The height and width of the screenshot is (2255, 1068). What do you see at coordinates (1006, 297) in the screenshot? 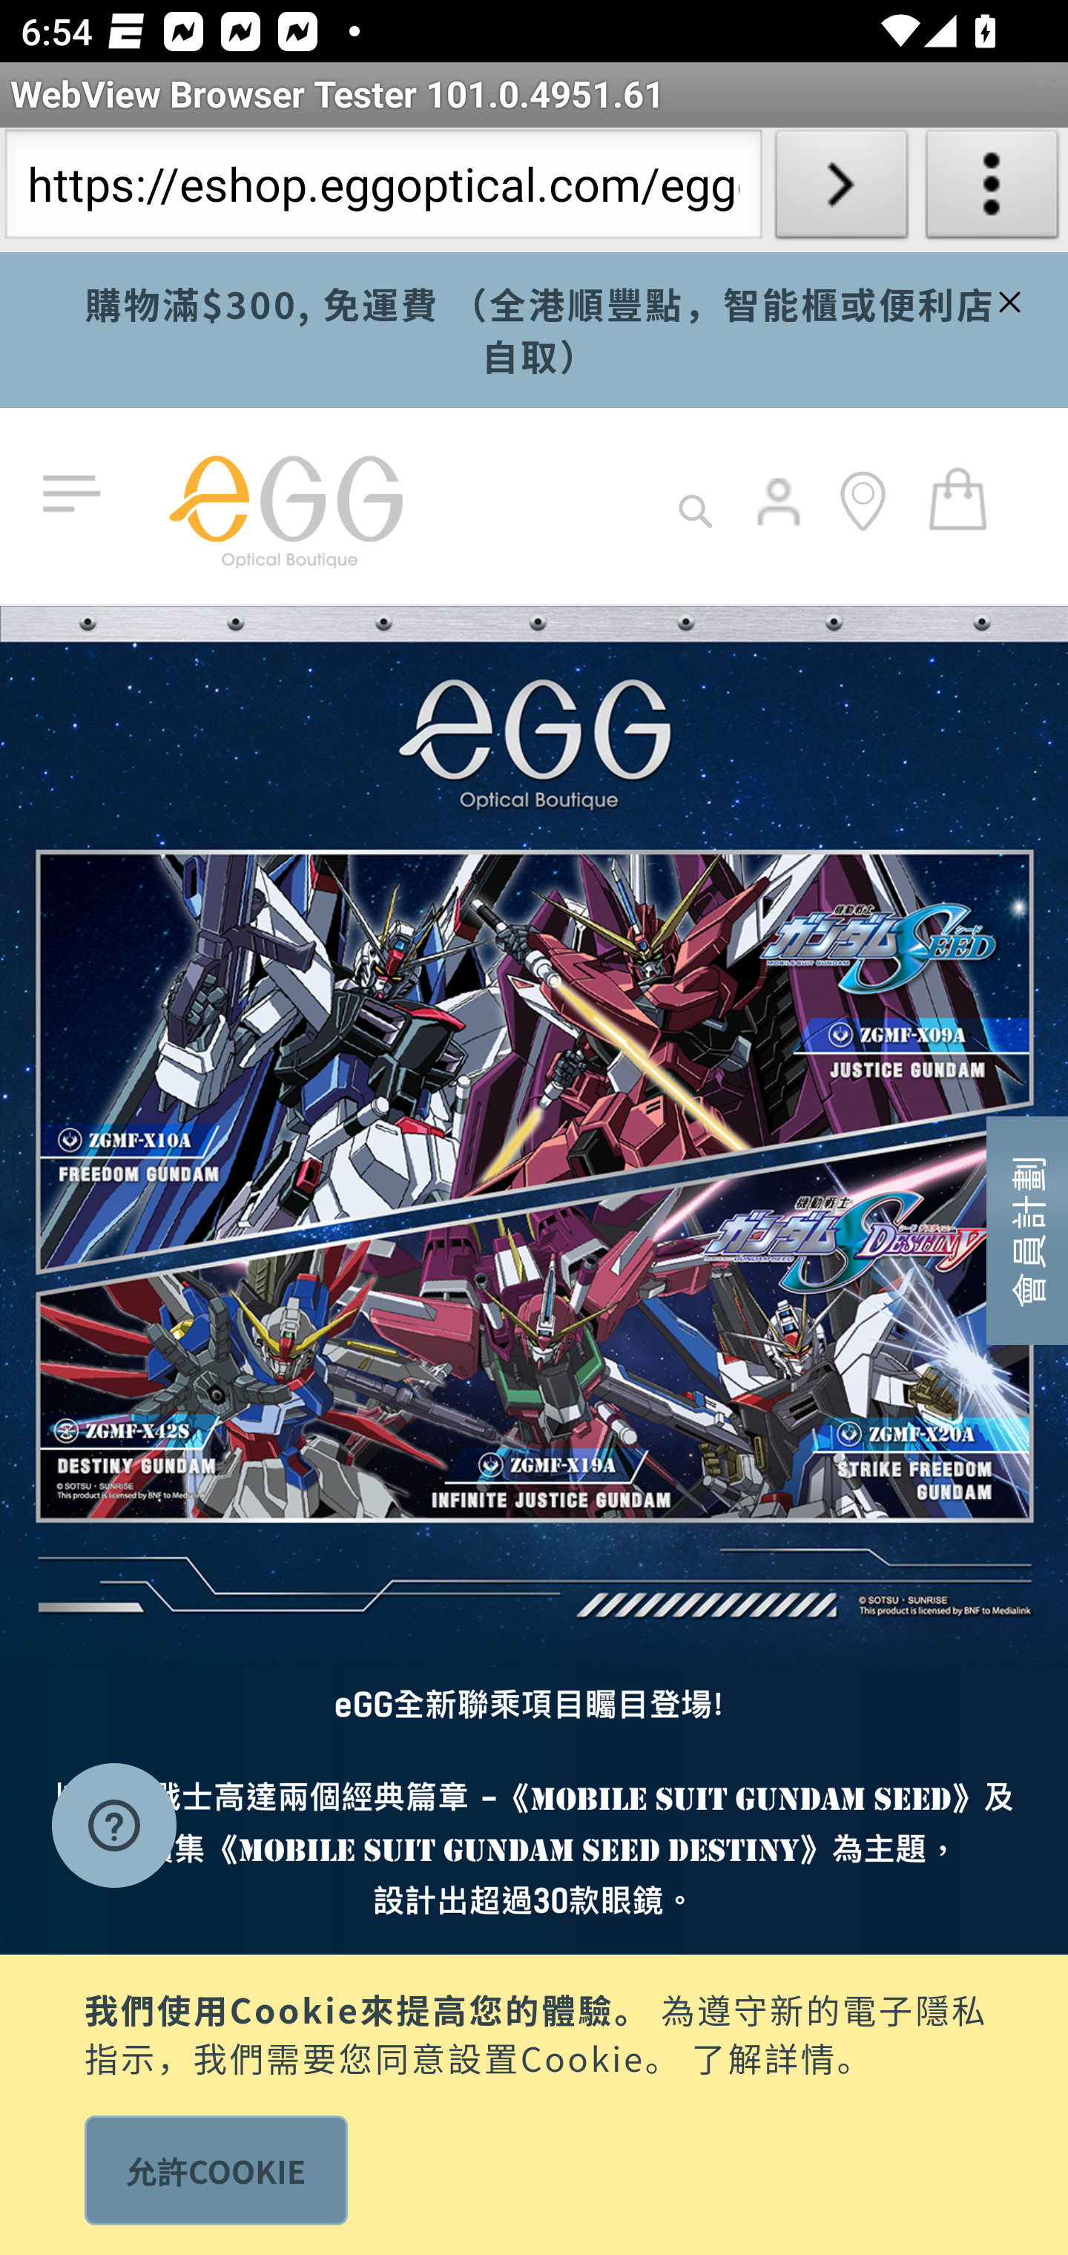
I see `` at bounding box center [1006, 297].